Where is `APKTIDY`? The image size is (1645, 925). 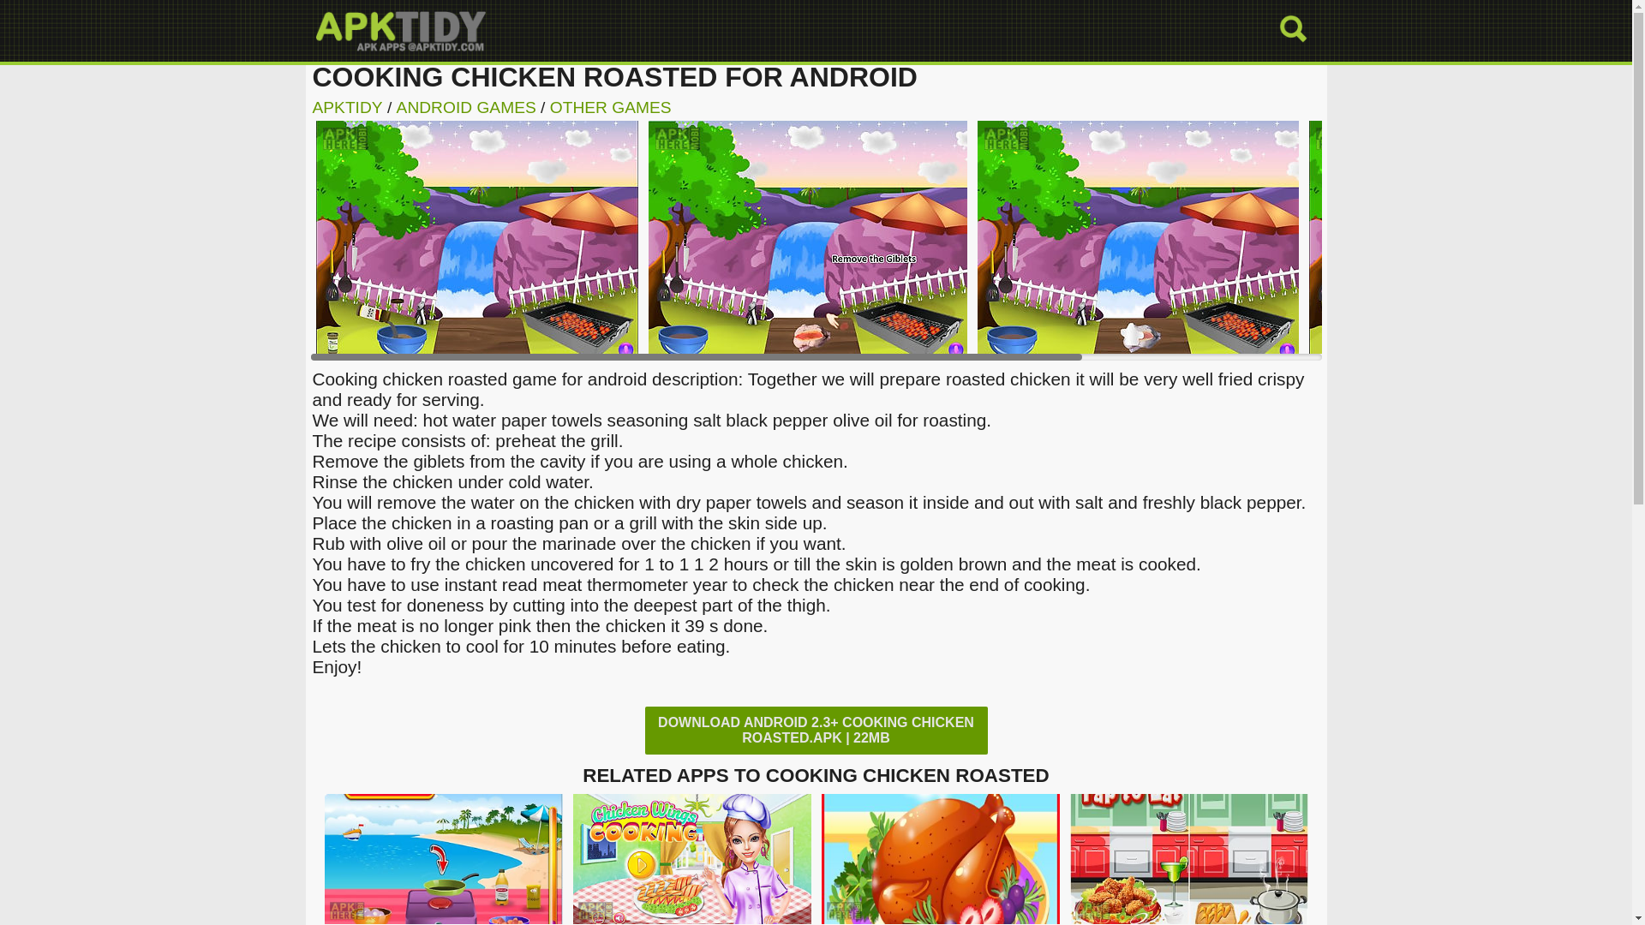 APKTIDY is located at coordinates (346, 107).